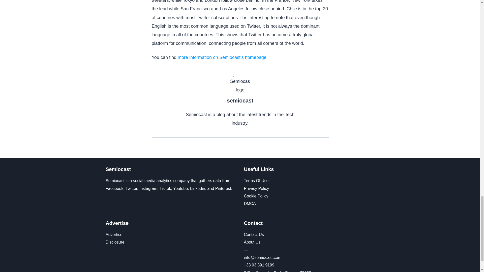 The image size is (484, 272). Describe the element at coordinates (115, 242) in the screenshot. I see `Disclosure` at that location.